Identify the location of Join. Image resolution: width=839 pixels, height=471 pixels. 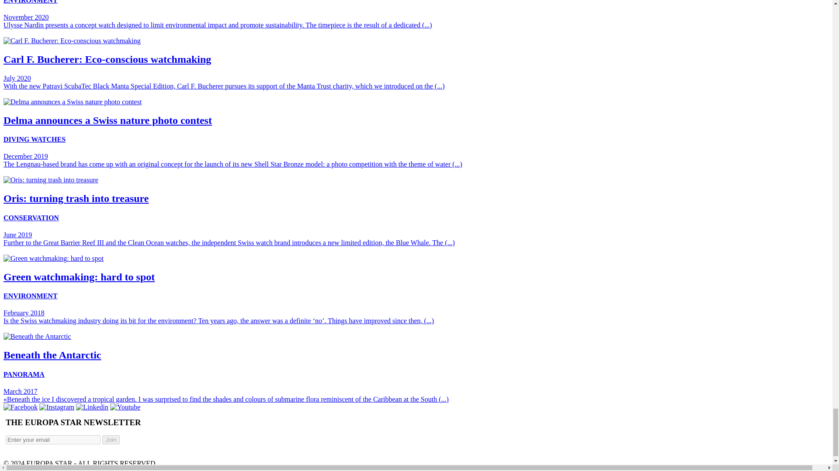
(111, 440).